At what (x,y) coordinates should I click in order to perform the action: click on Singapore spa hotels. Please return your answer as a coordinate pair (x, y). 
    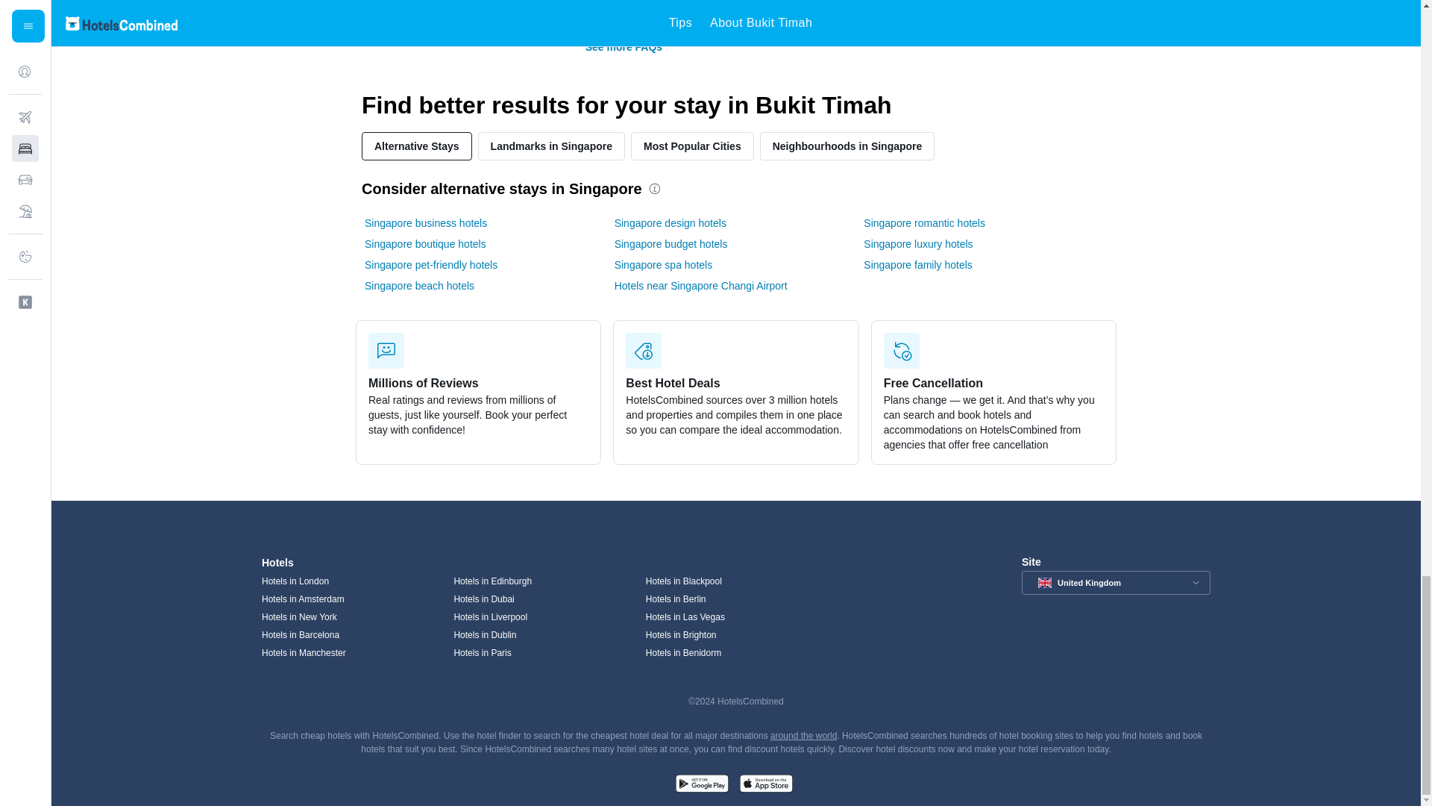
    Looking at the image, I should click on (664, 264).